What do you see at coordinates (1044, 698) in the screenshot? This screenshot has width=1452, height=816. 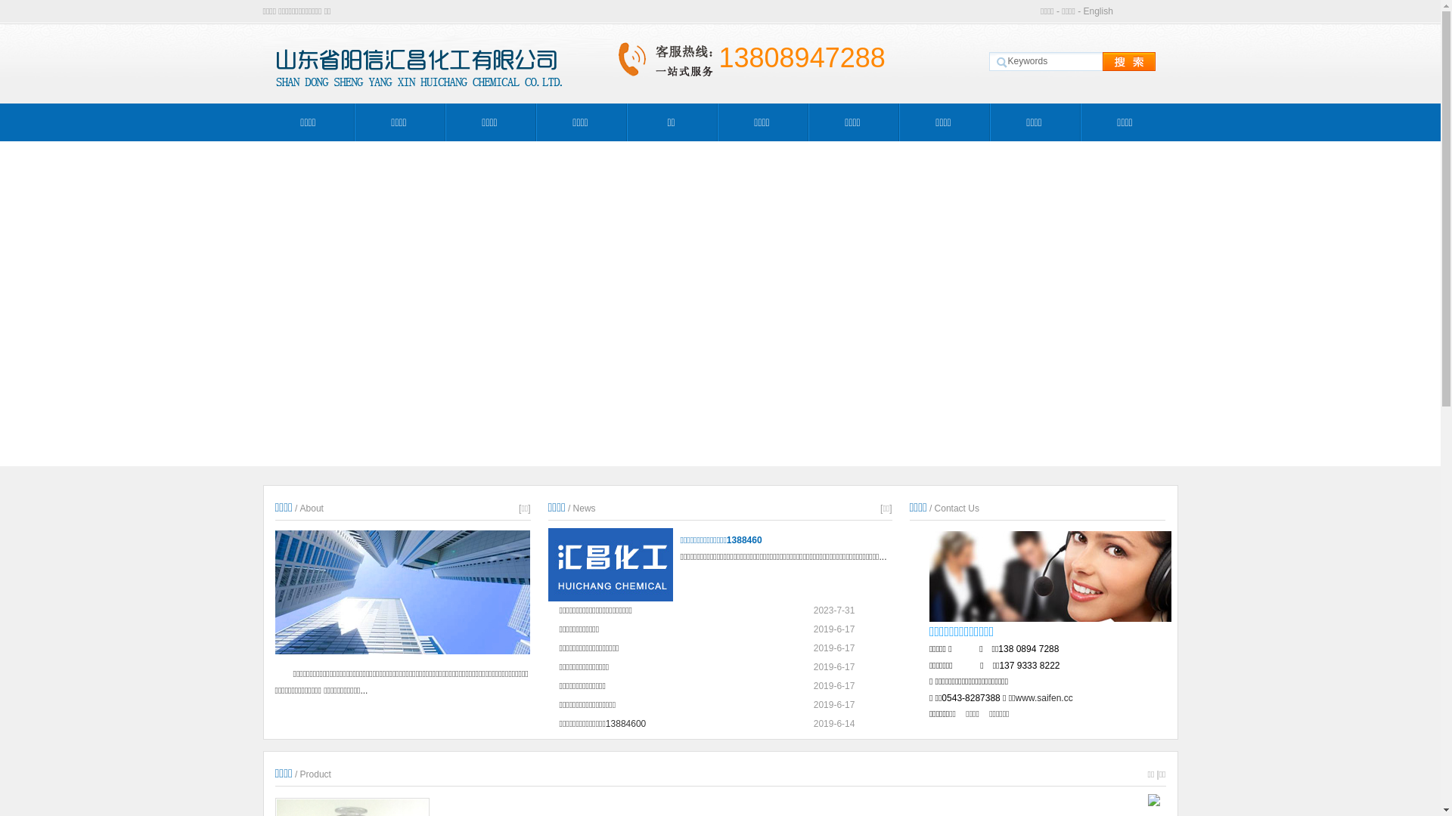 I see `www.saifen.cc` at bounding box center [1044, 698].